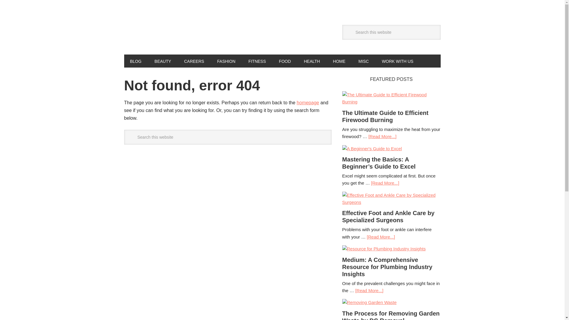 The image size is (569, 320). What do you see at coordinates (163, 61) in the screenshot?
I see `BEAUTY` at bounding box center [163, 61].